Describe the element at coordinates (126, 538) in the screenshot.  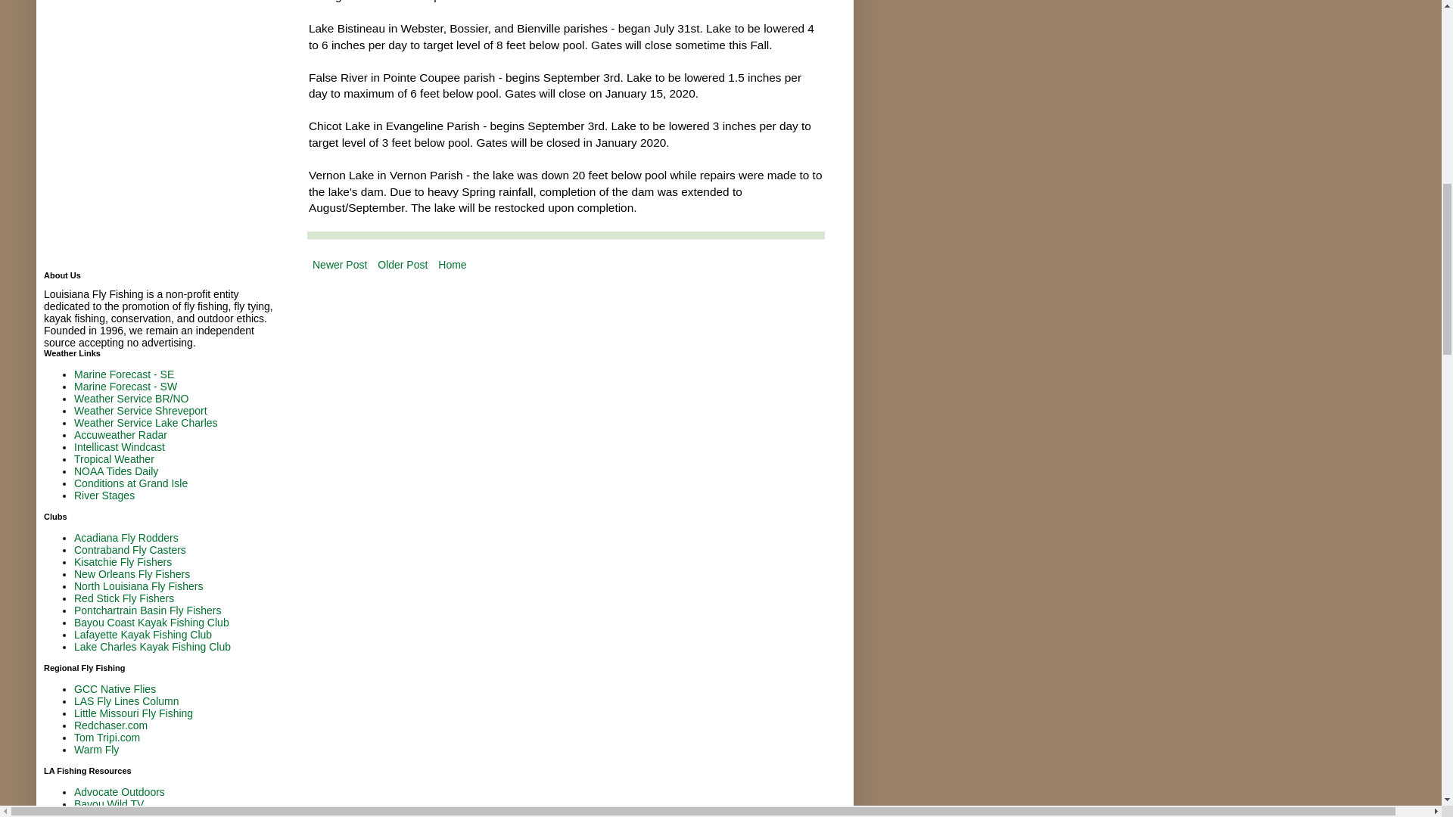
I see `Acadiana Fly Rodders` at that location.